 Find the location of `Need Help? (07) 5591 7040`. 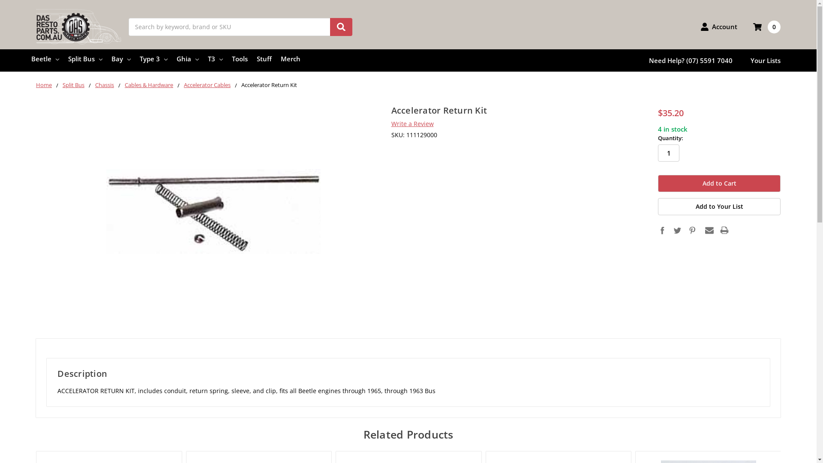

Need Help? (07) 5591 7040 is located at coordinates (691, 60).